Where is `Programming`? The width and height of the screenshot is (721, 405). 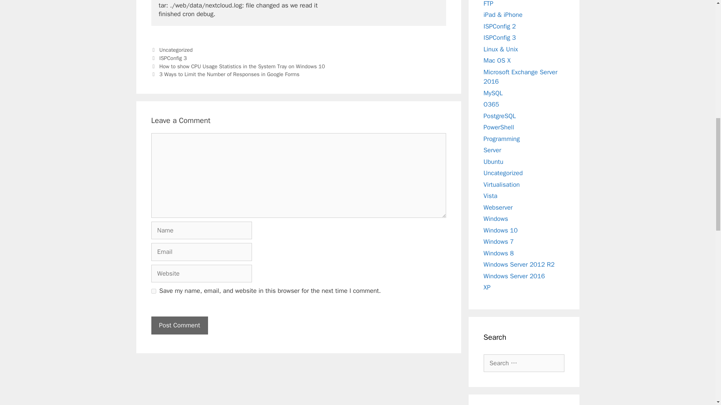 Programming is located at coordinates (502, 139).